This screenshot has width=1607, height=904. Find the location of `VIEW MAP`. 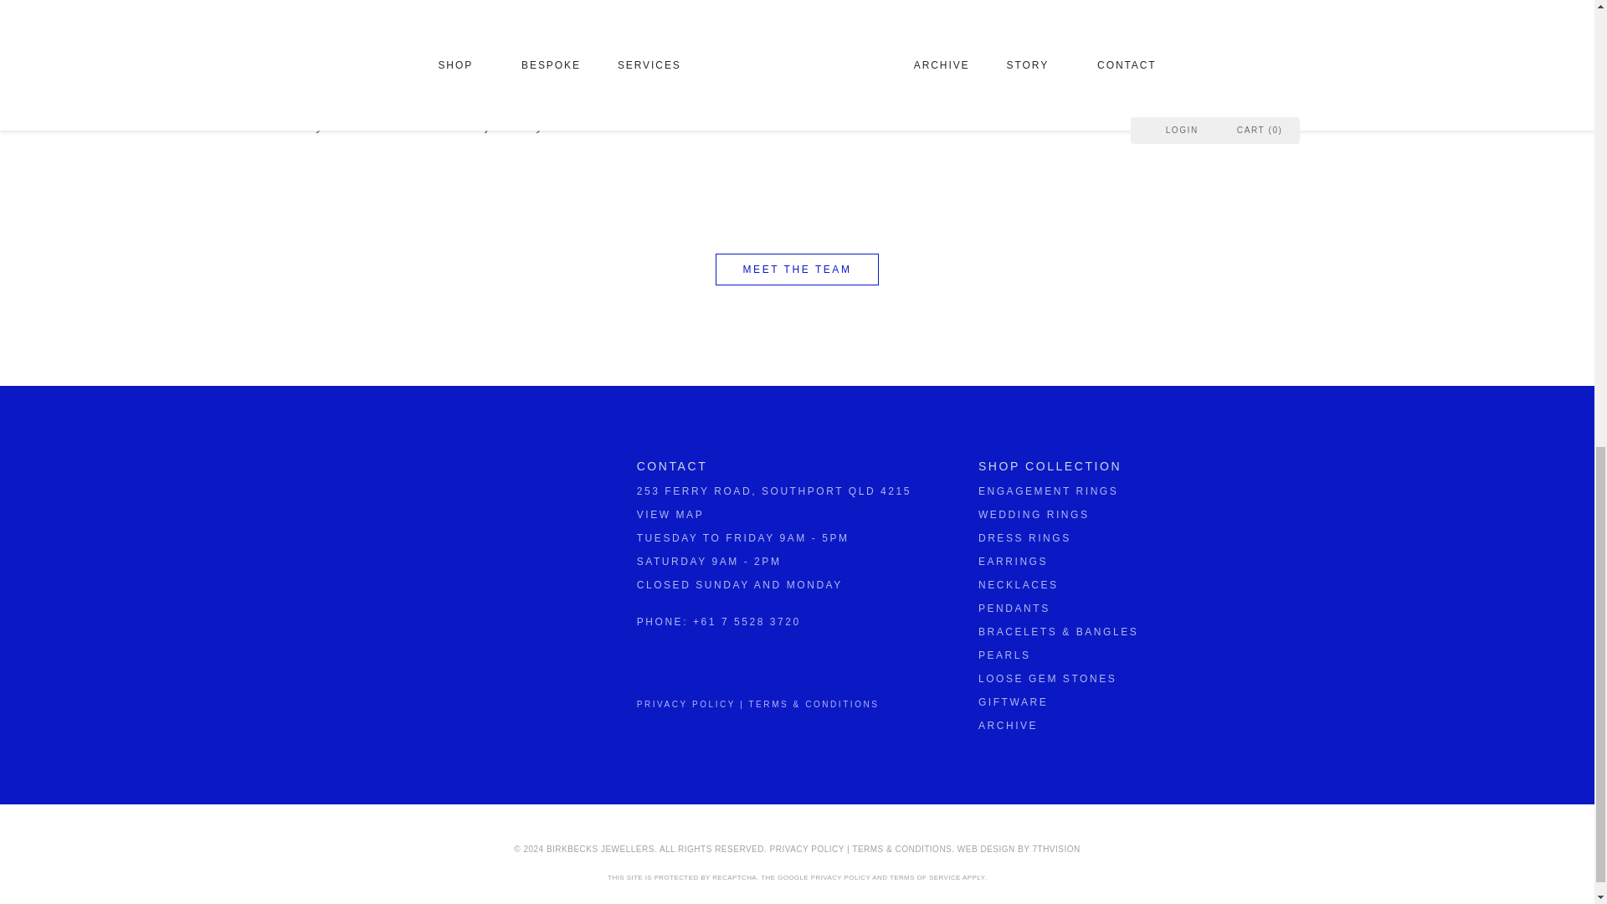

VIEW MAP is located at coordinates (670, 515).